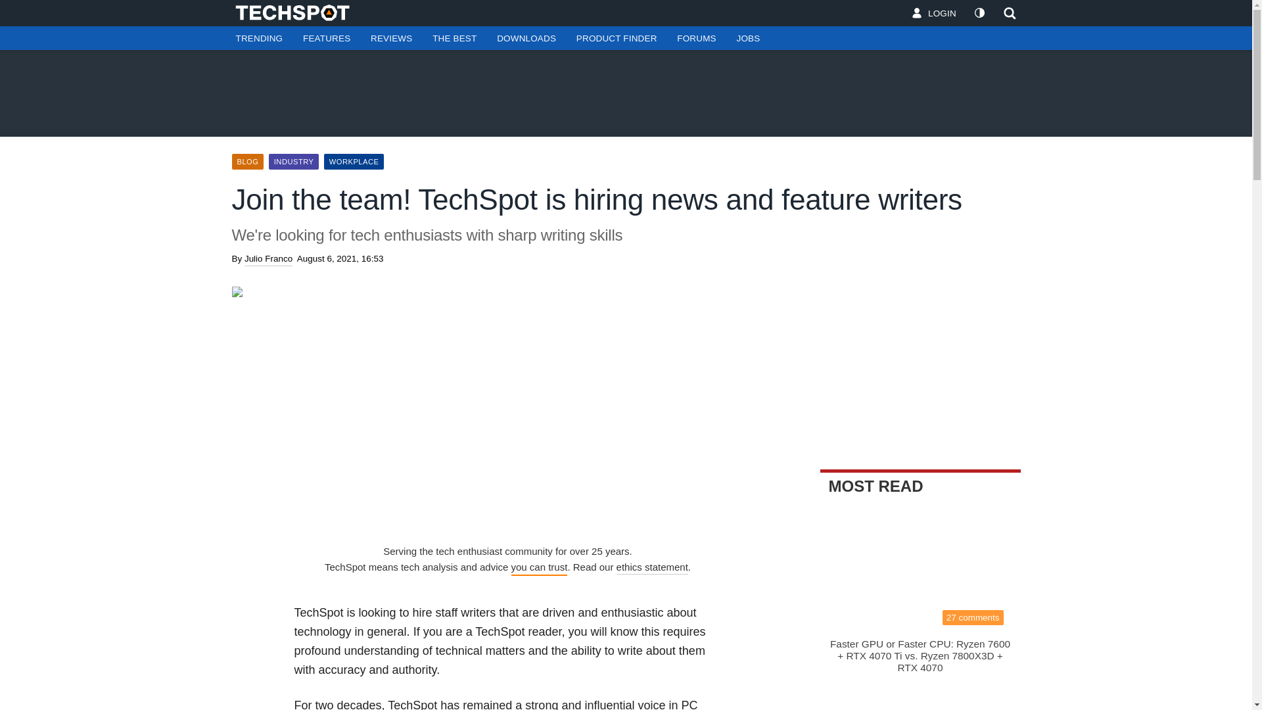 This screenshot has width=1262, height=710. I want to click on SearchA search icon, so click(1010, 13).